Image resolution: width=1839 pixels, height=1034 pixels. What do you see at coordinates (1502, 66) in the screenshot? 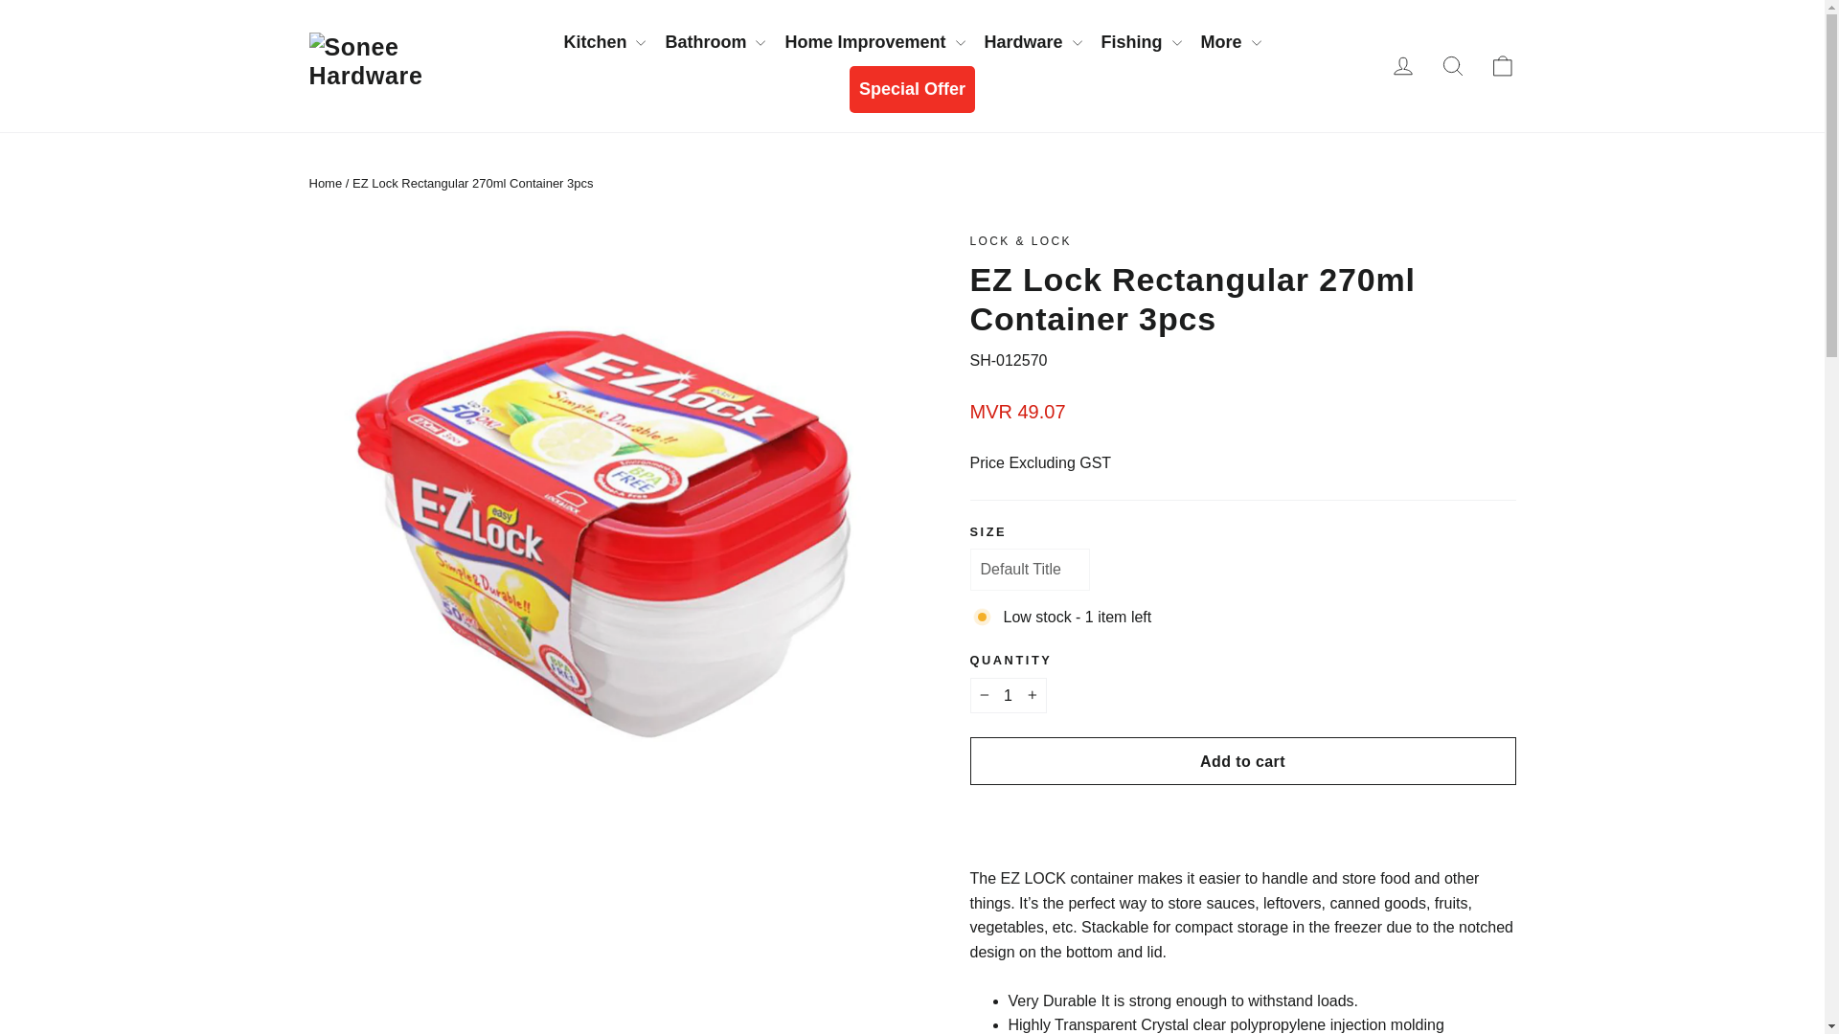
I see `icon-bag-minimal` at bounding box center [1502, 66].